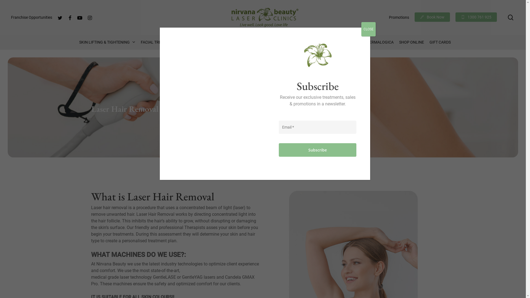  Describe the element at coordinates (235, 42) in the screenshot. I see `BODY` at that location.